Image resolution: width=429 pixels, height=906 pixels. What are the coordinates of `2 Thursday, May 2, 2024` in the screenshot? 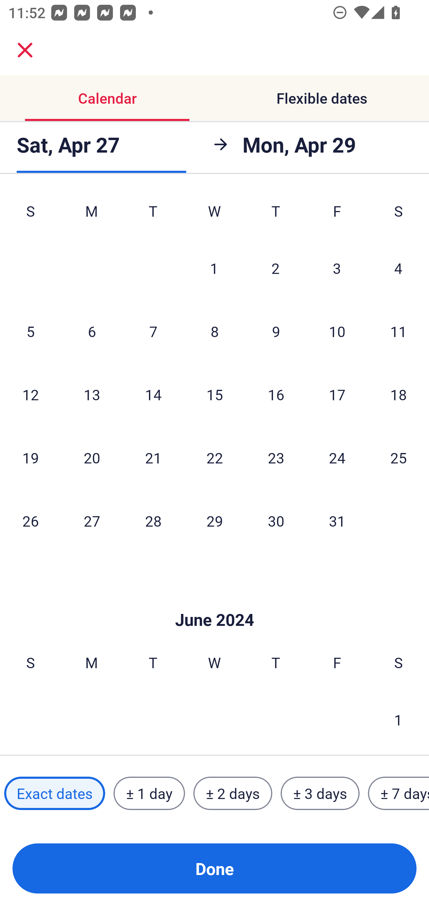 It's located at (276, 268).